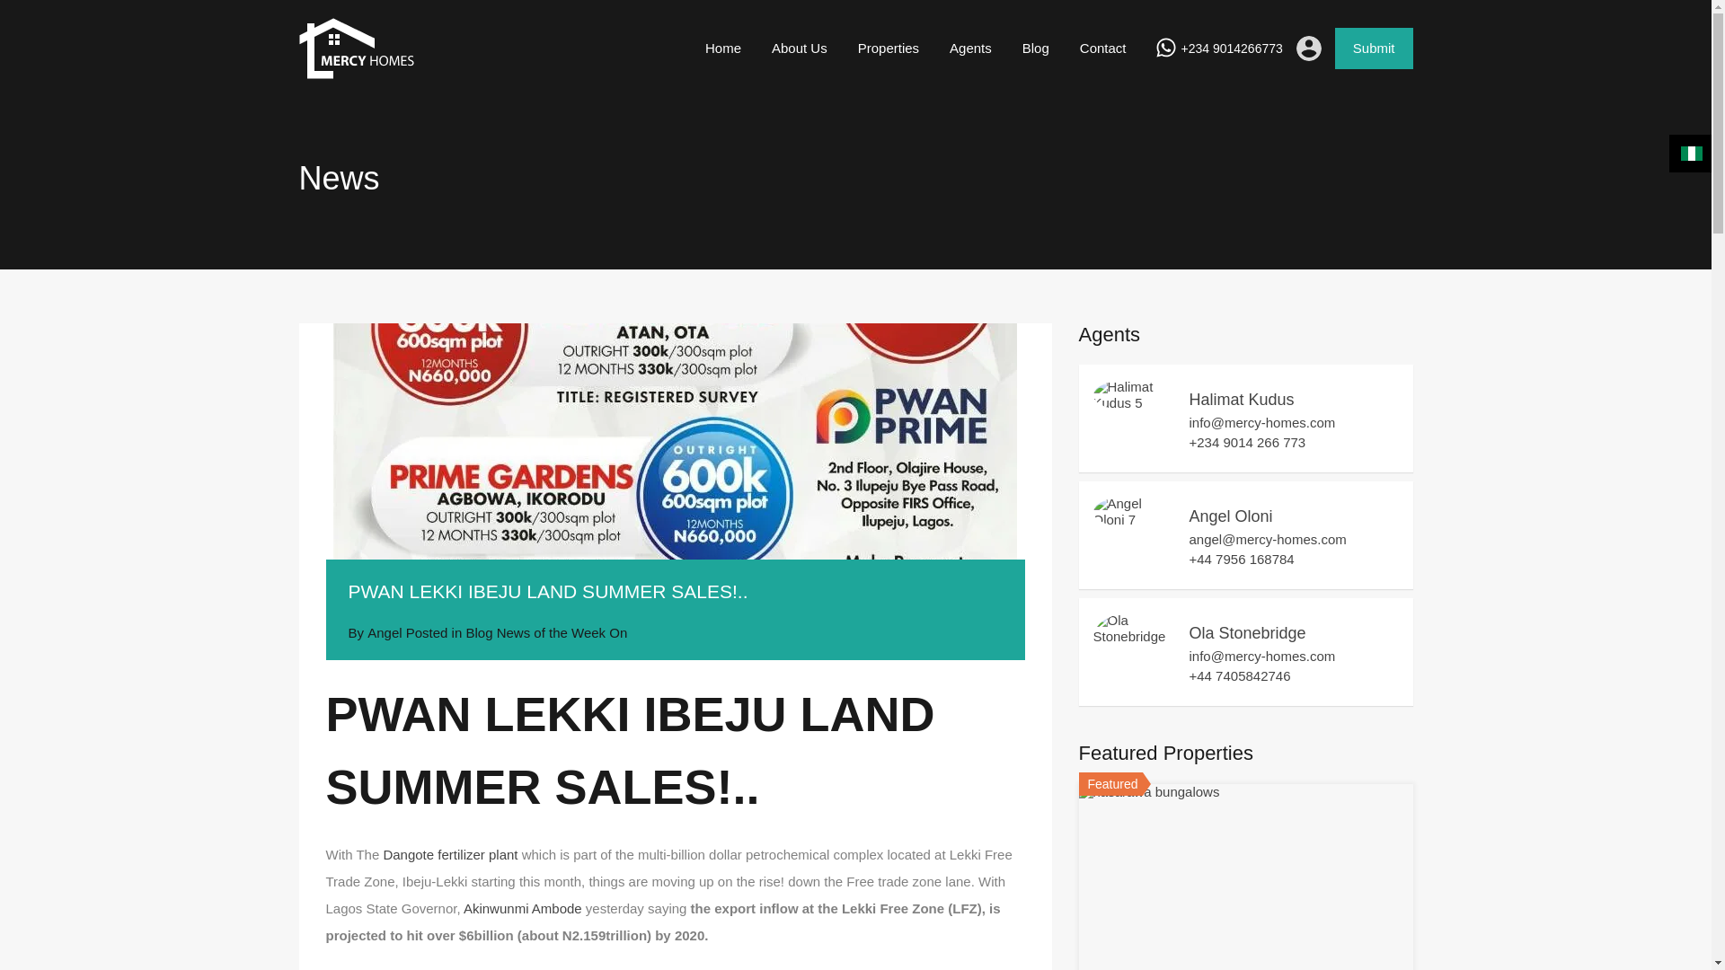 Image resolution: width=1725 pixels, height=970 pixels. What do you see at coordinates (800, 48) in the screenshot?
I see `About Us` at bounding box center [800, 48].